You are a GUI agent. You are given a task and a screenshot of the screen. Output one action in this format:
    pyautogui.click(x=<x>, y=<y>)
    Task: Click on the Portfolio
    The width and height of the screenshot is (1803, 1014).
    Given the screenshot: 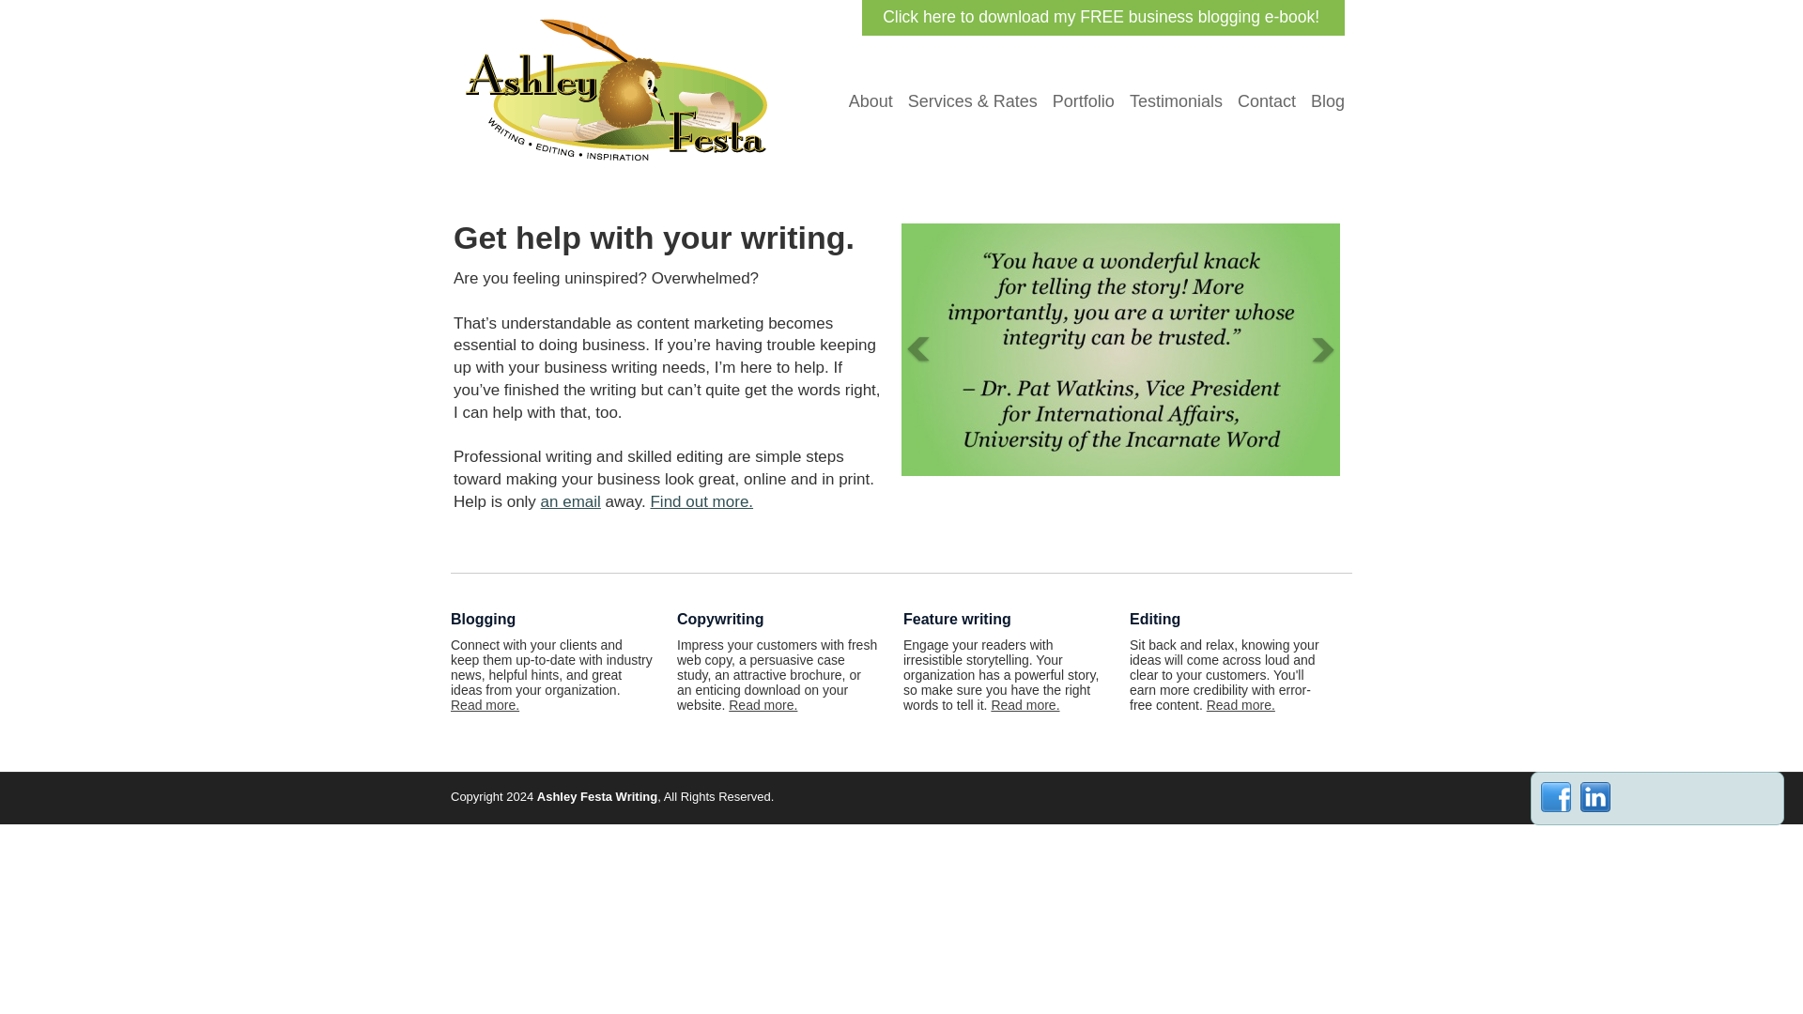 What is the action you would take?
    pyautogui.click(x=1084, y=101)
    